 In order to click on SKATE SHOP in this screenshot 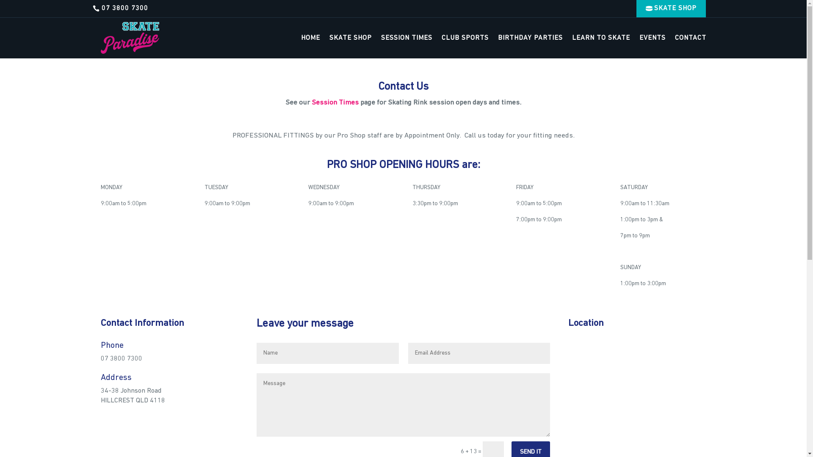, I will do `click(351, 38)`.